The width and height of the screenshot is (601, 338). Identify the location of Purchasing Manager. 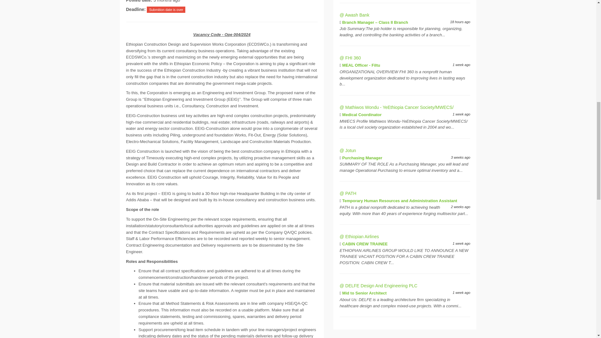
(362, 158).